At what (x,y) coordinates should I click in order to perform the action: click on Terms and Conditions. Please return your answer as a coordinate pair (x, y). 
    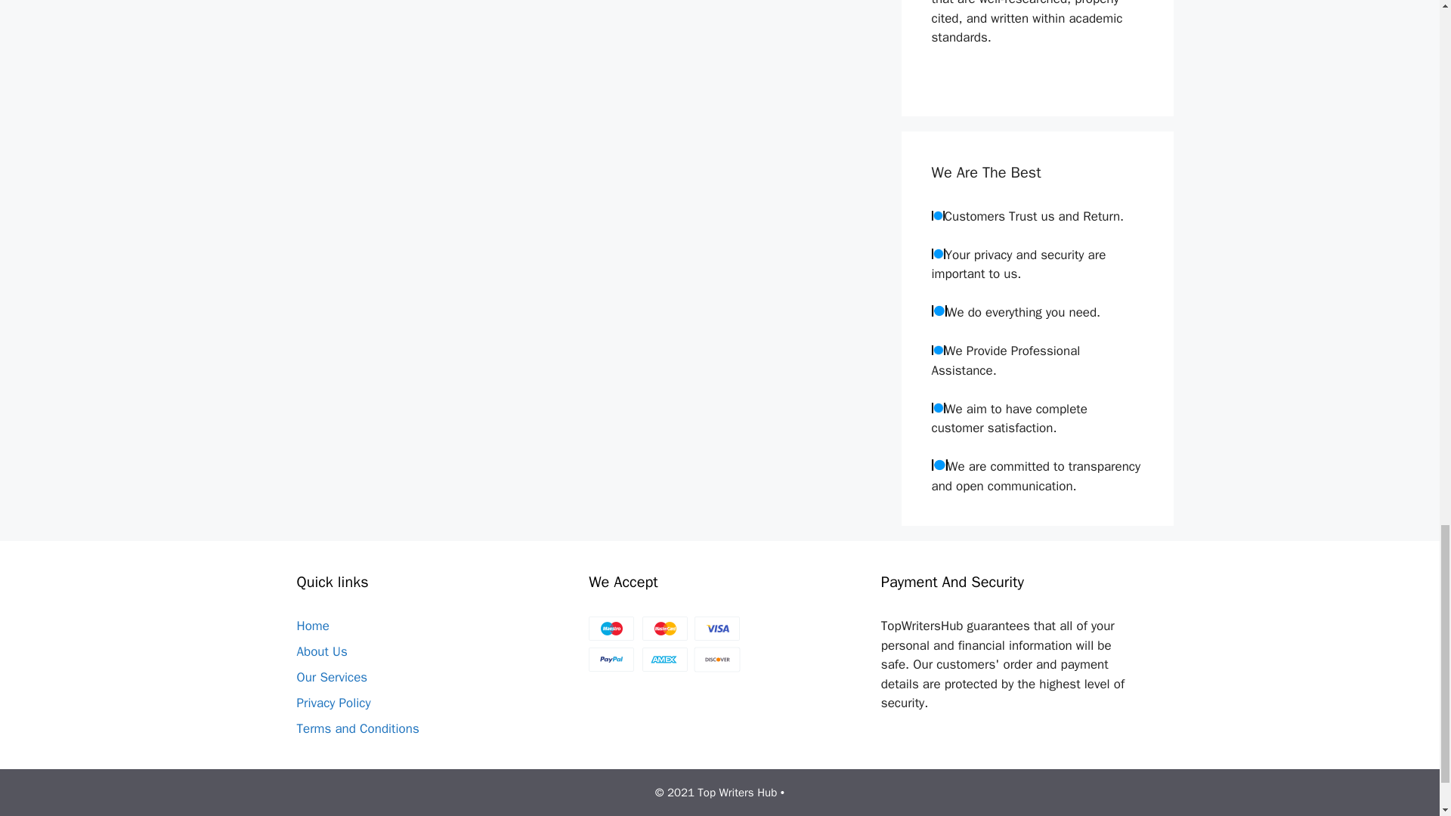
    Looking at the image, I should click on (357, 728).